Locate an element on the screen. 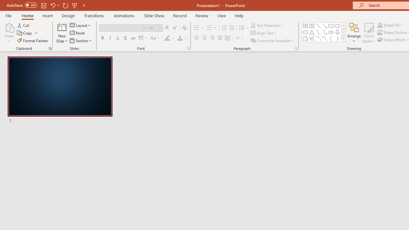 The image size is (409, 230). Left Brace is located at coordinates (331, 38).